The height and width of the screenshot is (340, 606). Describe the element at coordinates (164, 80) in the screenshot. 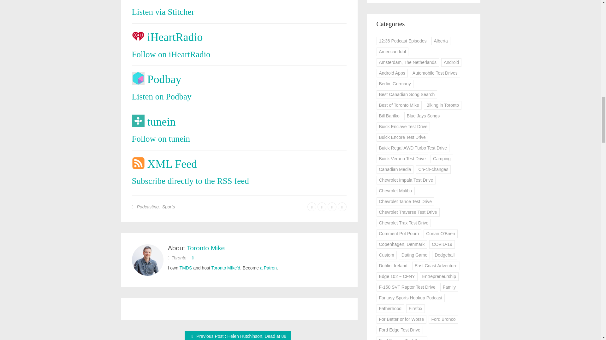

I see `Podbay` at that location.